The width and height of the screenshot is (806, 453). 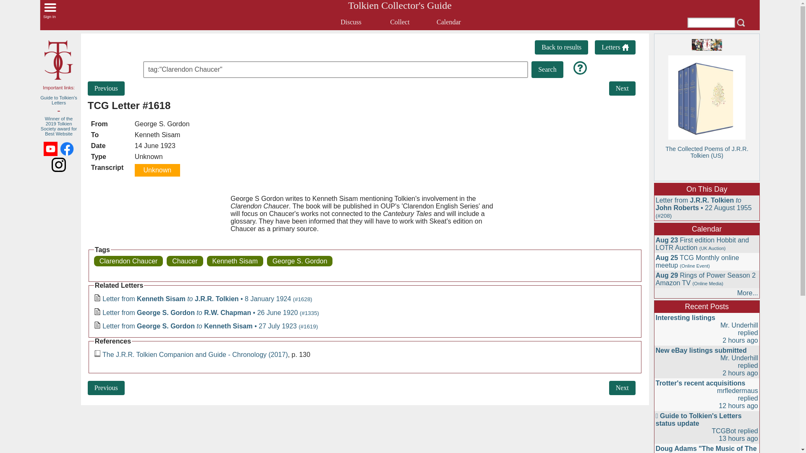 What do you see at coordinates (547, 69) in the screenshot?
I see `Search` at bounding box center [547, 69].